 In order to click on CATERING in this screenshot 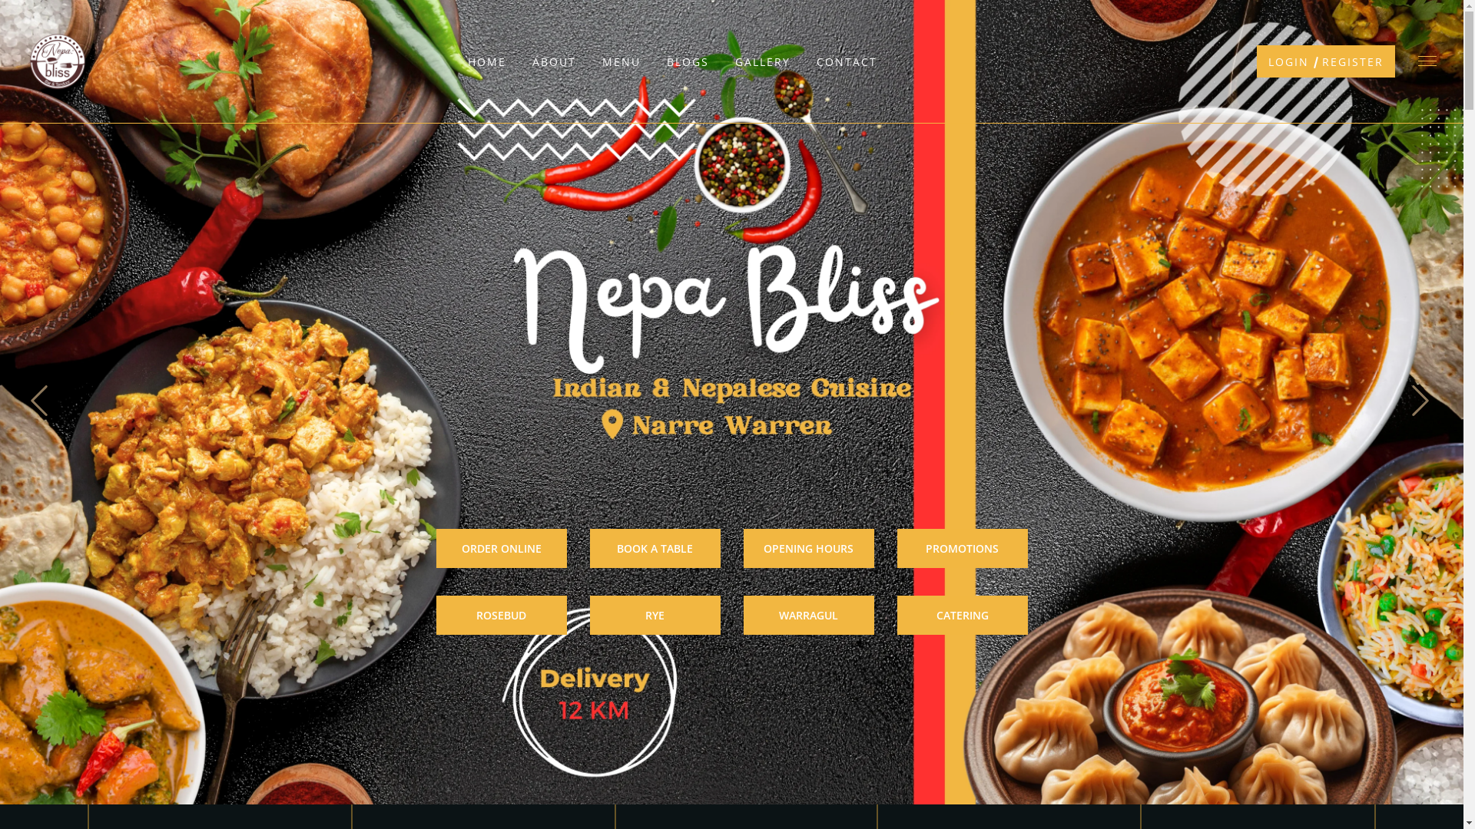, I will do `click(963, 616)`.